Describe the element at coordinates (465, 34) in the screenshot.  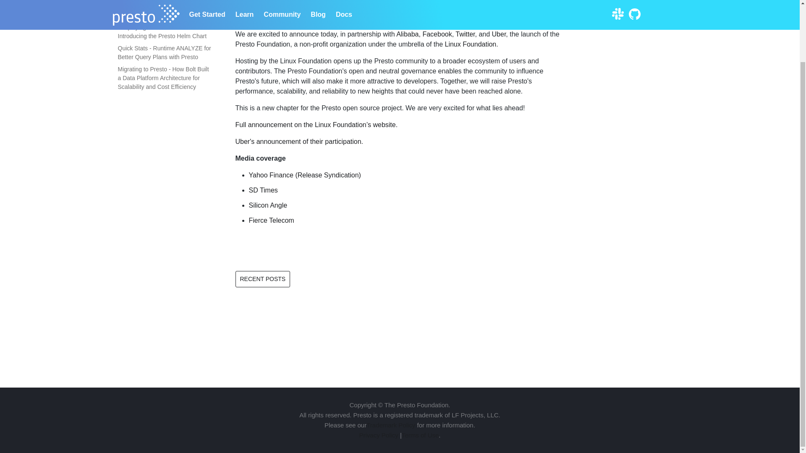
I see `Twitter` at that location.